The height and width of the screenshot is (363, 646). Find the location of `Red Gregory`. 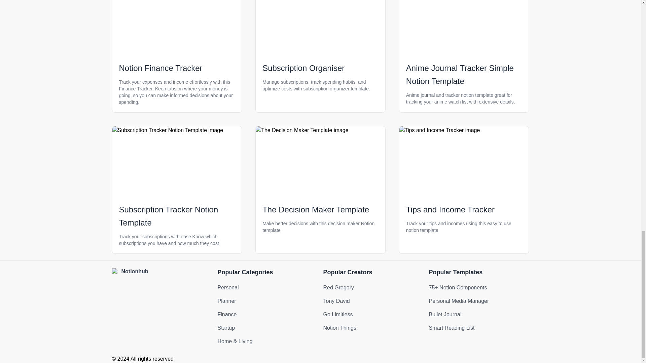

Red Gregory is located at coordinates (338, 287).